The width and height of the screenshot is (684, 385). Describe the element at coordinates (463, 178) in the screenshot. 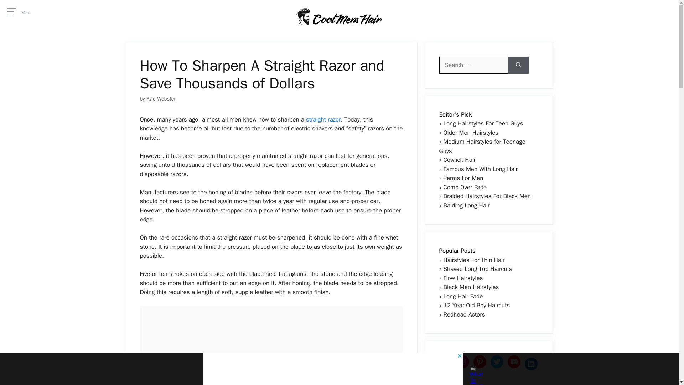

I see `Perms For Men` at that location.